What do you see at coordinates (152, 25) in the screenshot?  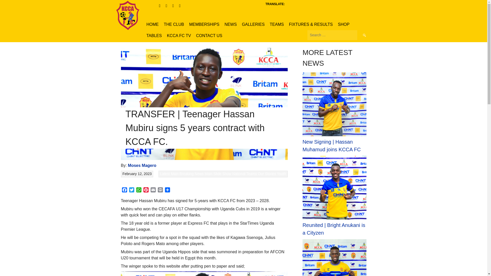 I see `HOME` at bounding box center [152, 25].